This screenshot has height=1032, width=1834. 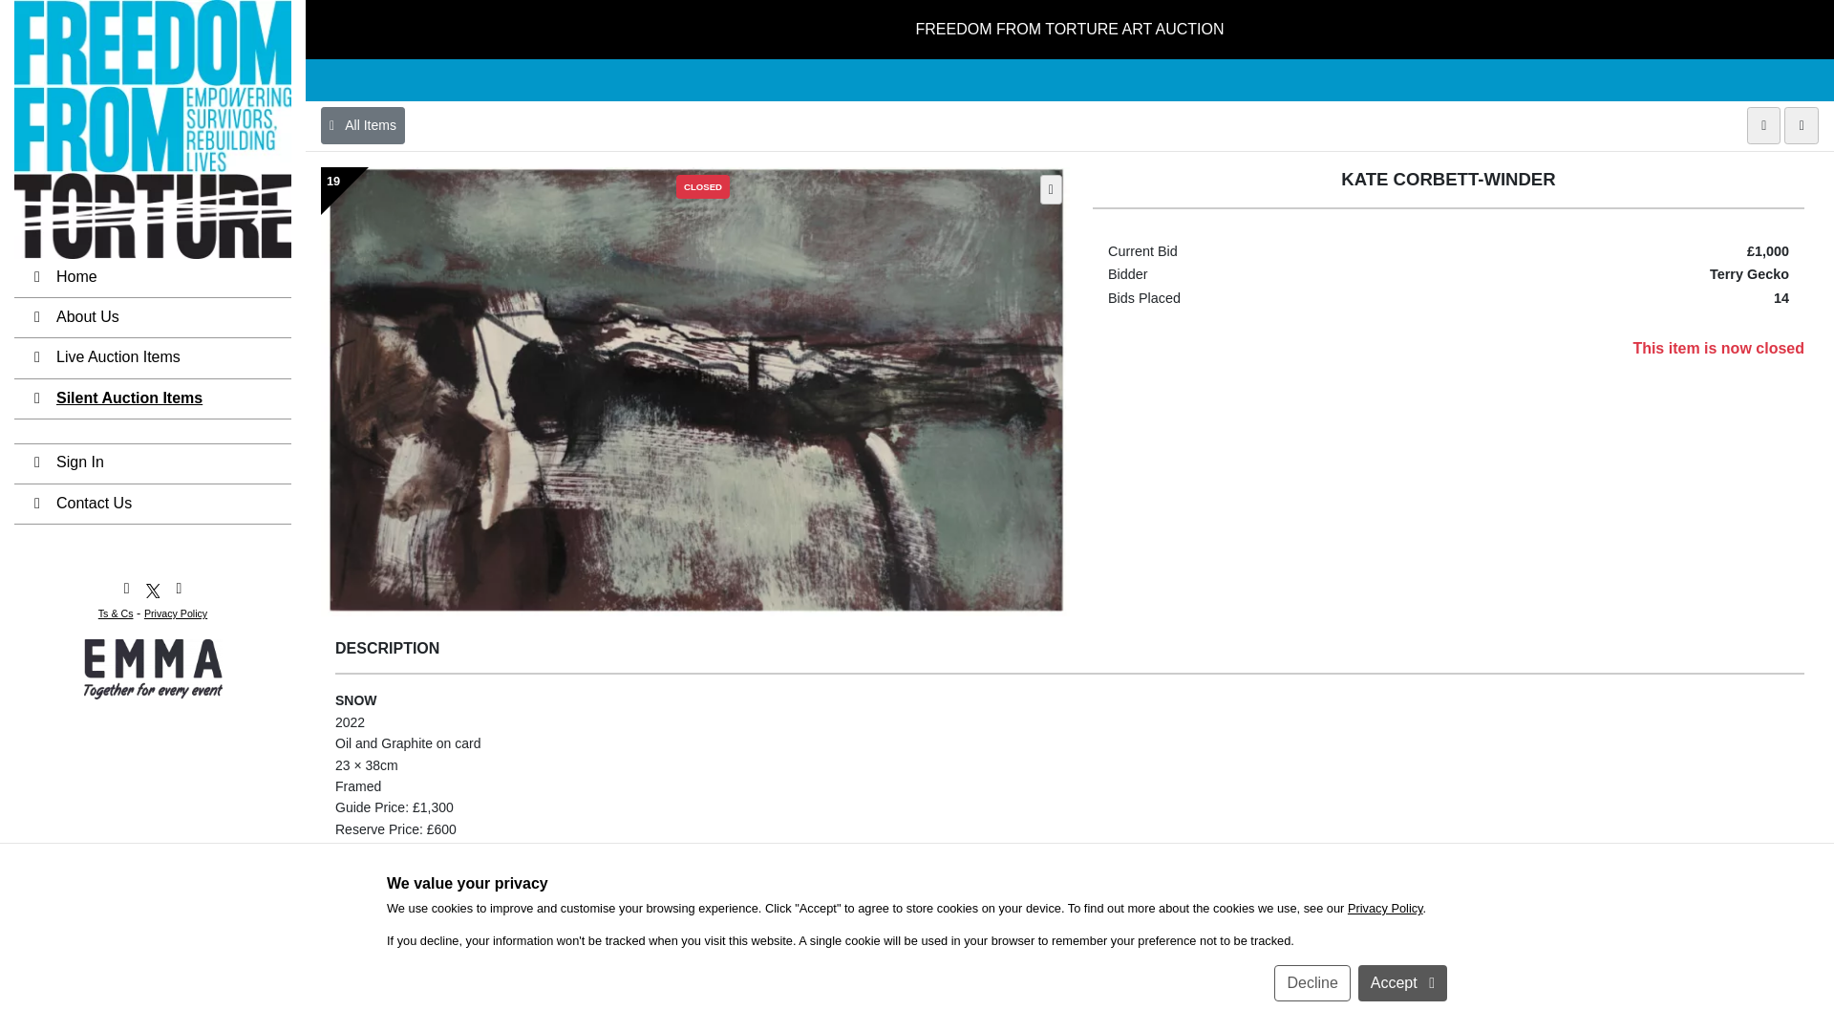 What do you see at coordinates (153, 464) in the screenshot?
I see `Sign In` at bounding box center [153, 464].